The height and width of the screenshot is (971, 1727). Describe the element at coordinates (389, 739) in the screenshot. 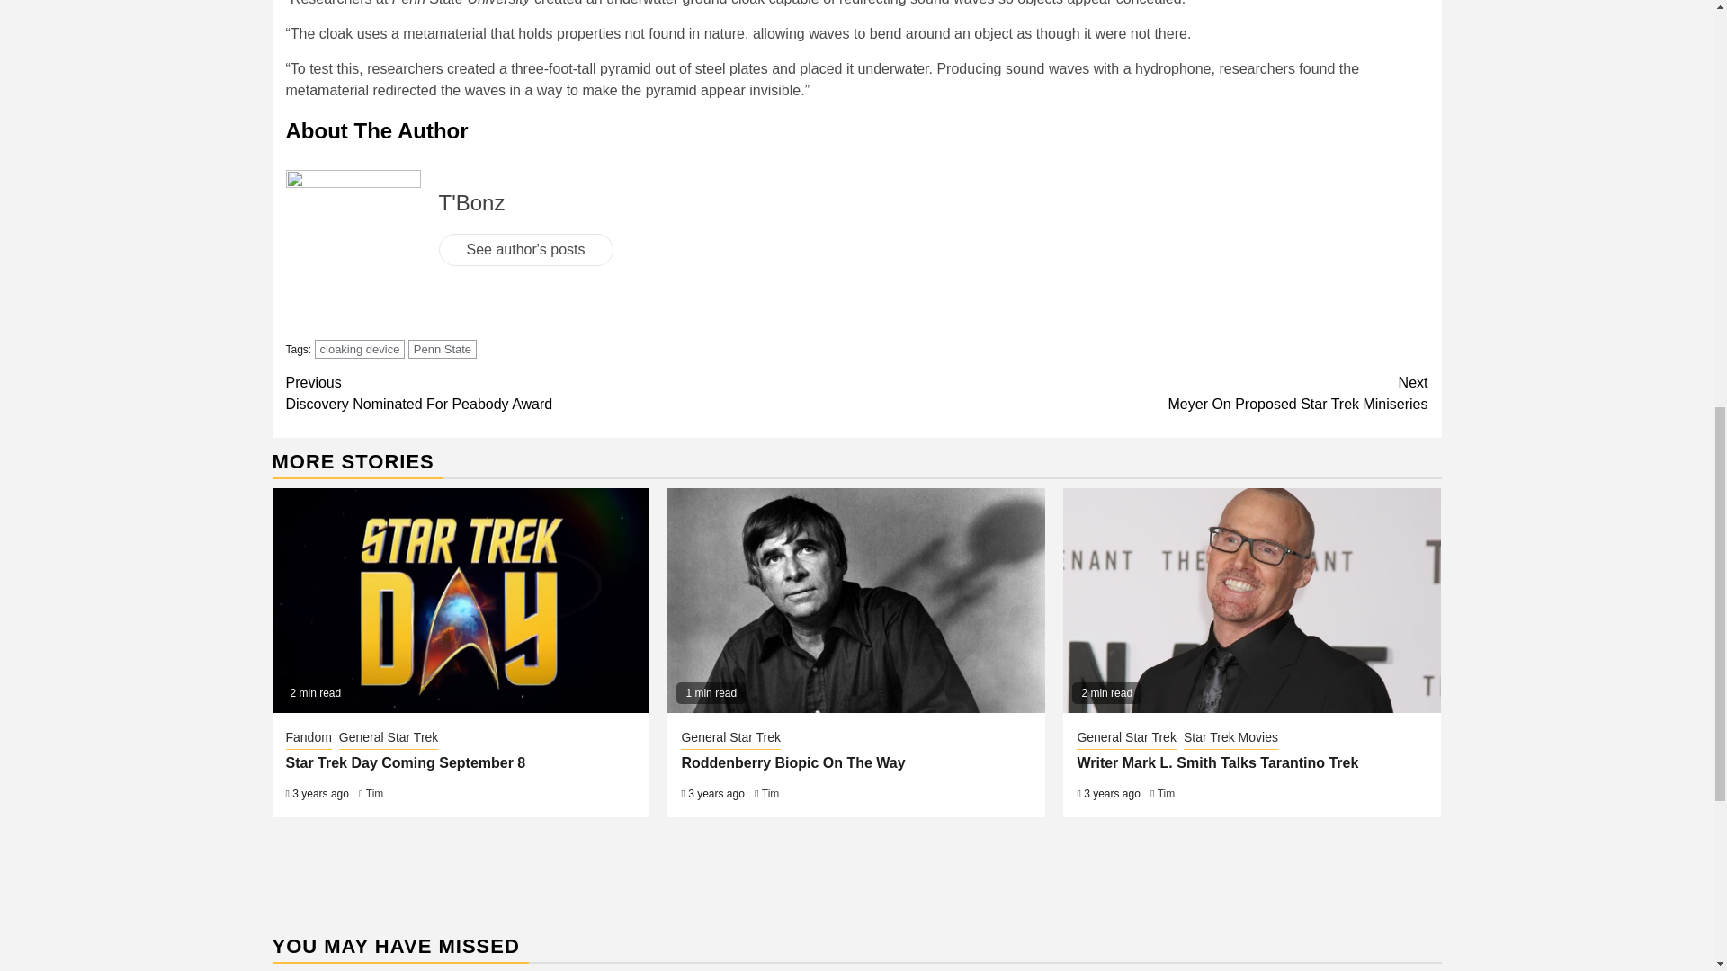

I see `Fandom` at that location.